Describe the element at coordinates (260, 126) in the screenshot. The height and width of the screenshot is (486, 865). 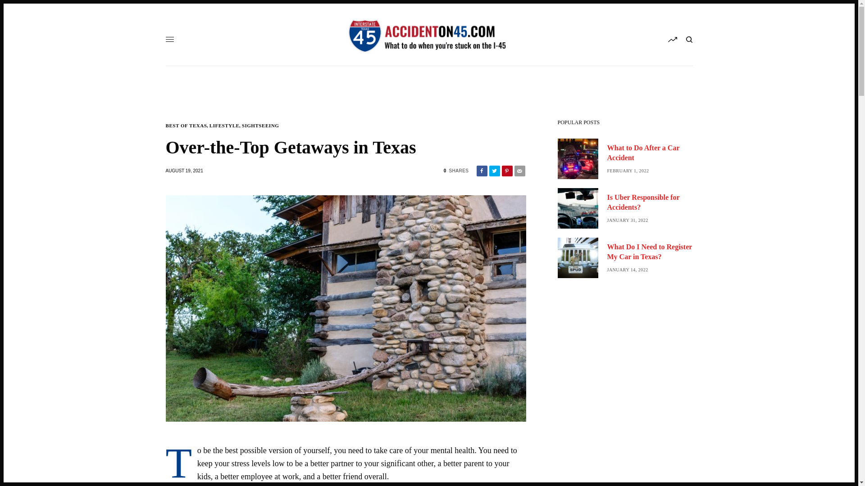
I see `SIGHTSEEING` at that location.